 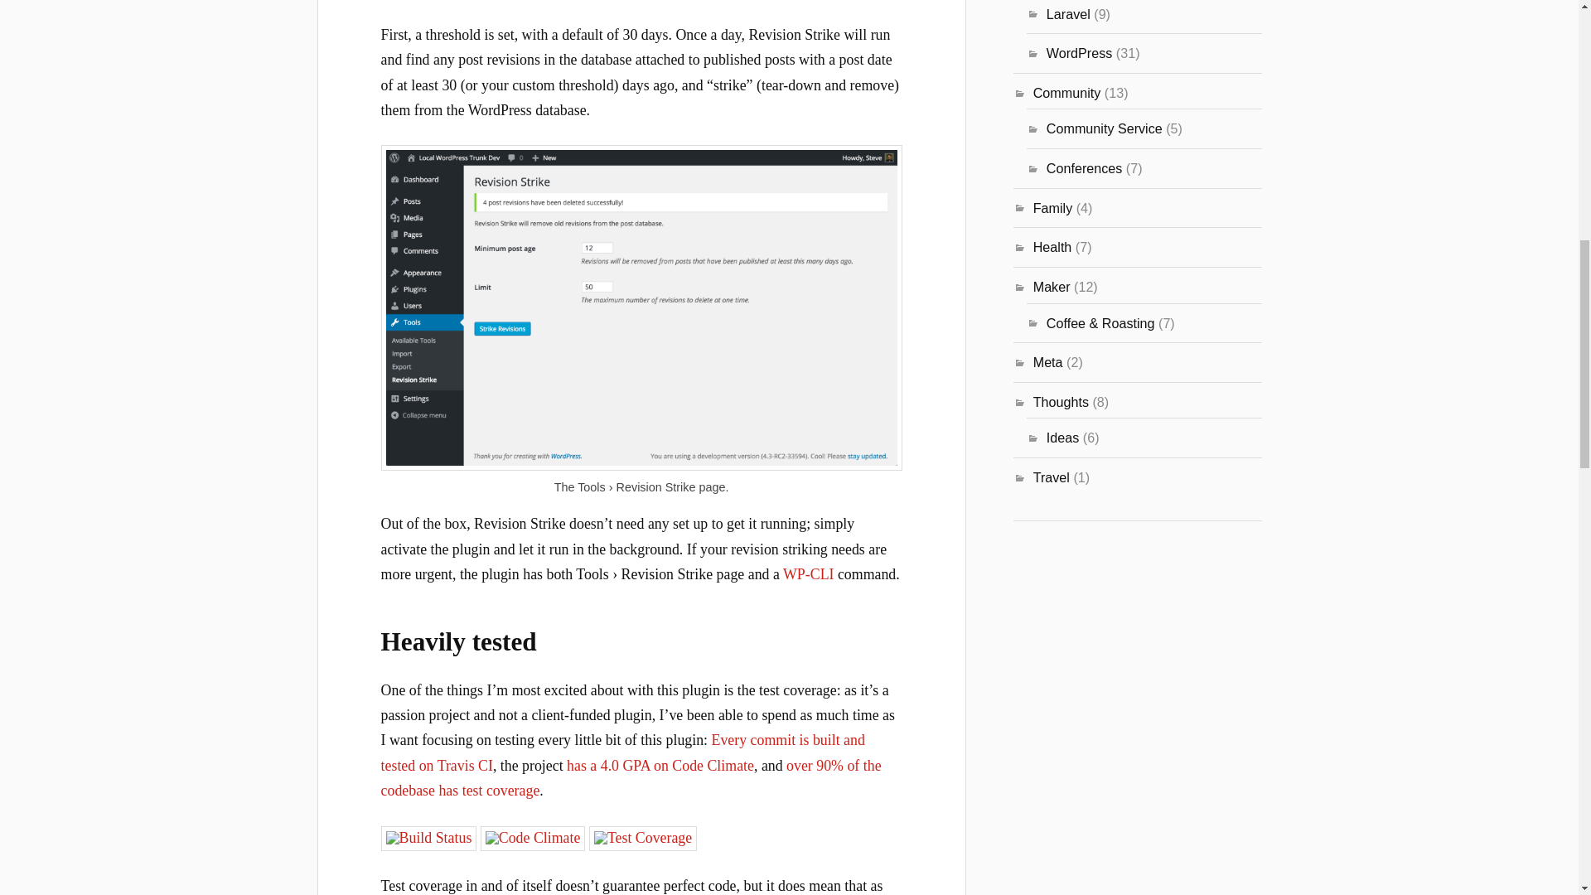 I want to click on has a 4.0 GPA on Code Climate, so click(x=660, y=766).